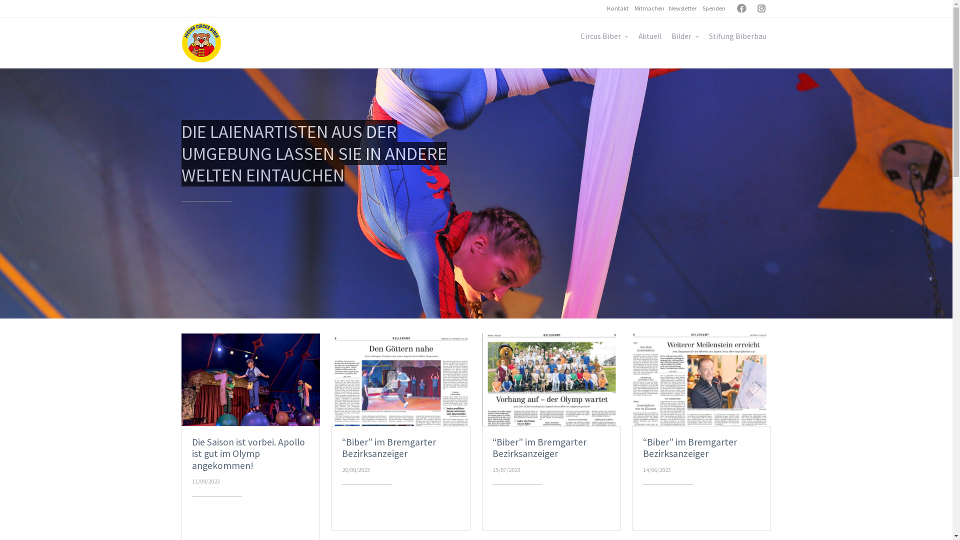 Image resolution: width=960 pixels, height=540 pixels. I want to click on Stifung Biberbau, so click(738, 37).